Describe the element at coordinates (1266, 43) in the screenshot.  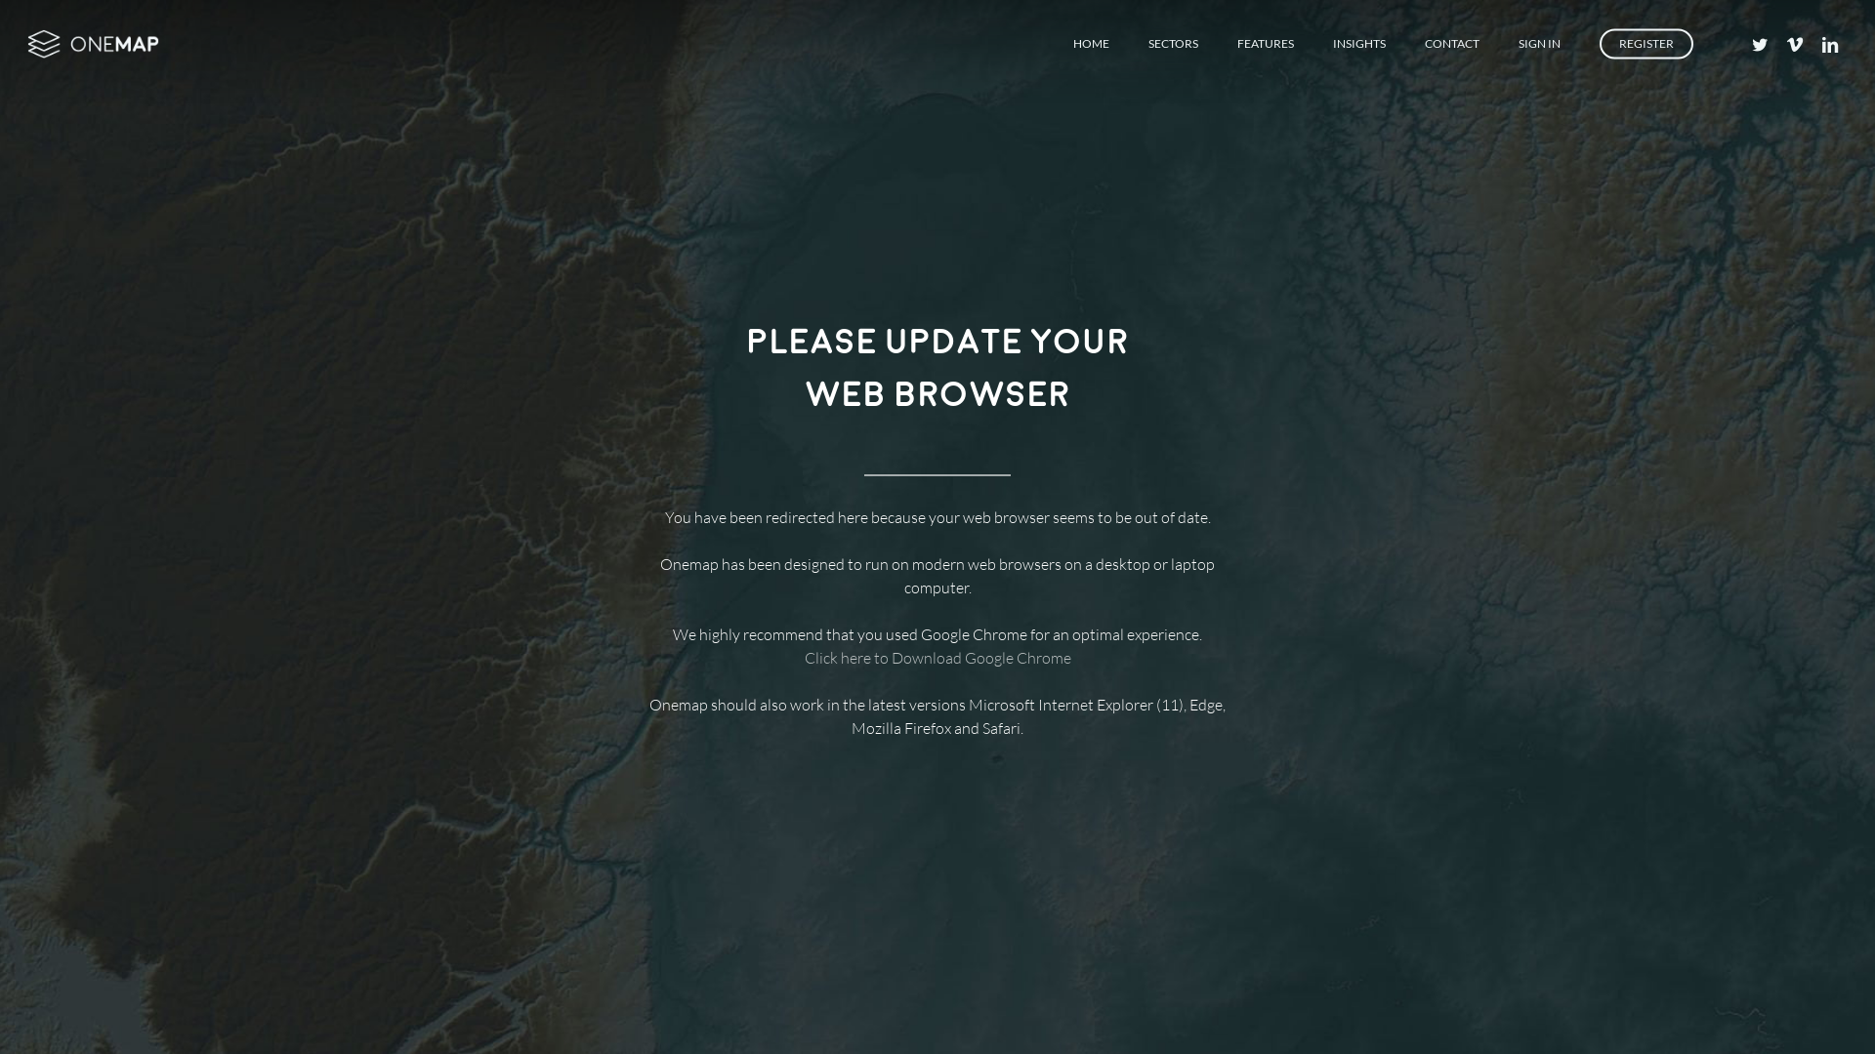
I see `FEATURES` at that location.